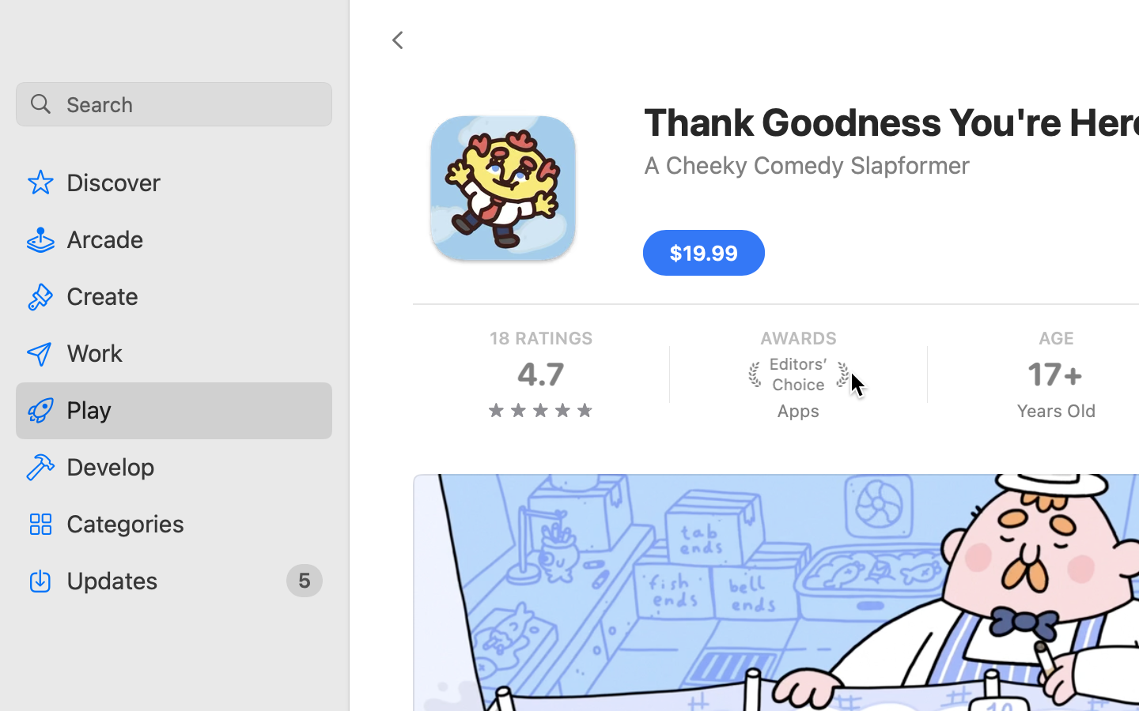 The height and width of the screenshot is (711, 1139). I want to click on Apps, AWARDS, Editors’
Choice, so click(797, 374).